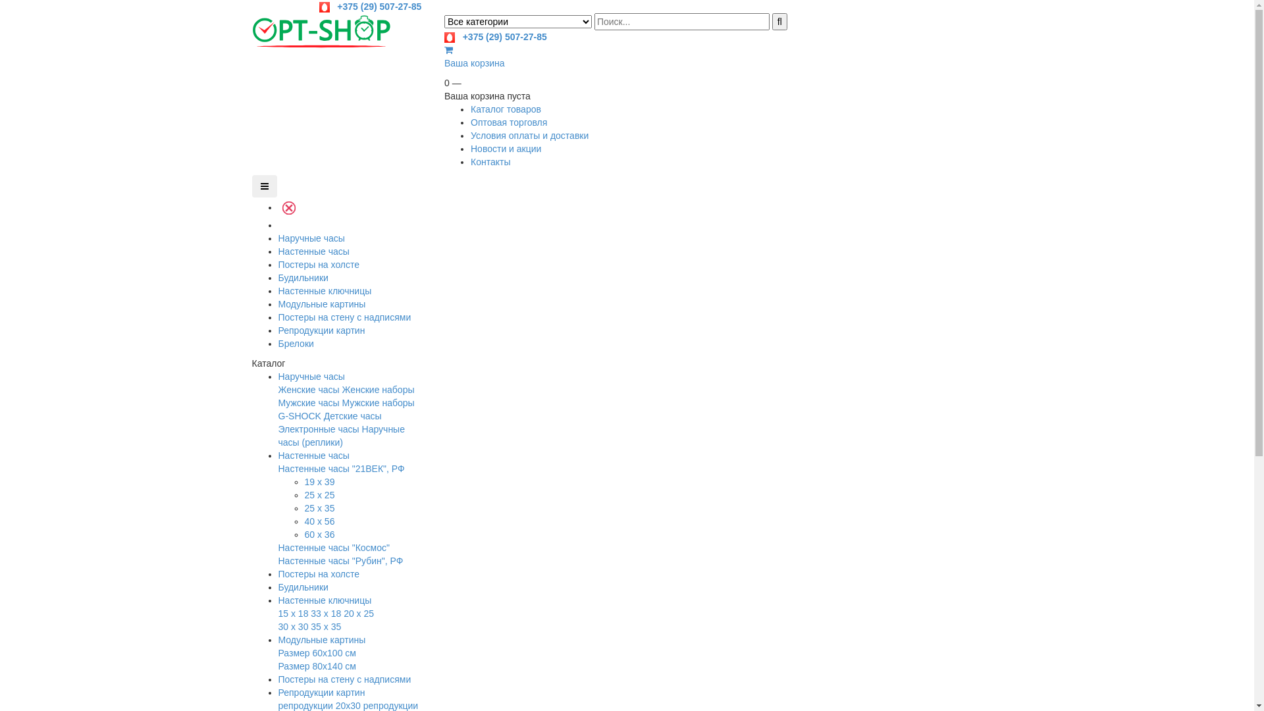 The height and width of the screenshot is (711, 1264). What do you see at coordinates (319, 508) in the screenshot?
I see `25 x 35` at bounding box center [319, 508].